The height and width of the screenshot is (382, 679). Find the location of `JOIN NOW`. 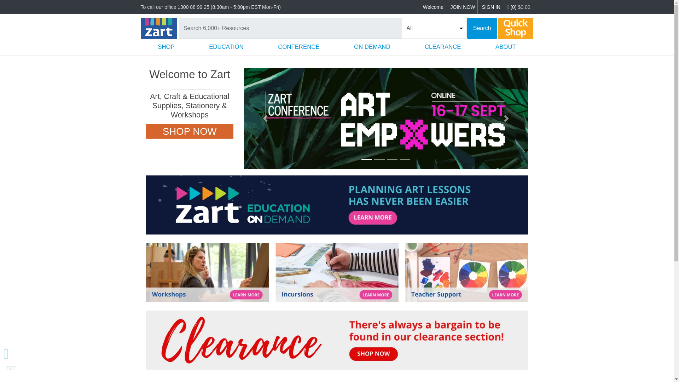

JOIN NOW is located at coordinates (462, 7).